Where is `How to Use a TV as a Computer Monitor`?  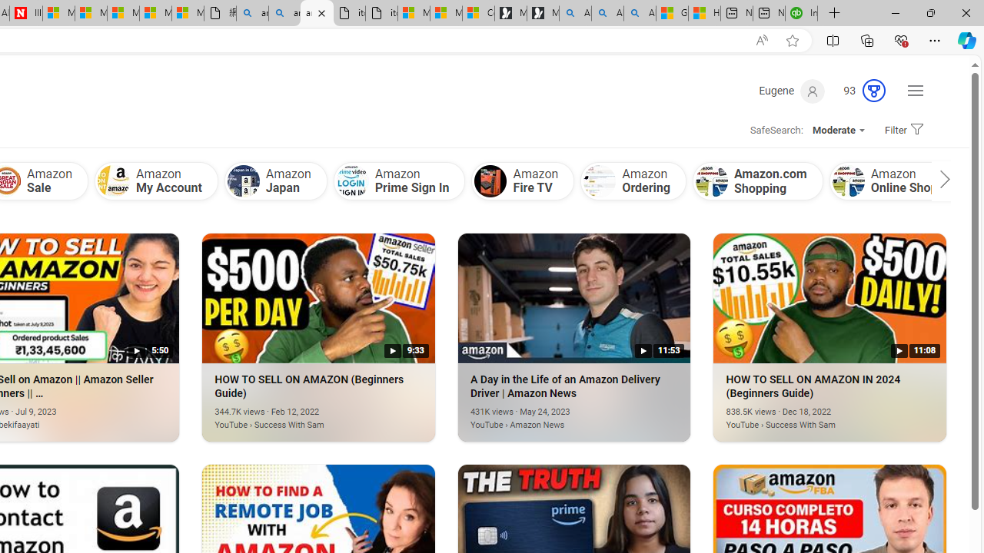 How to Use a TV as a Computer Monitor is located at coordinates (704, 14).